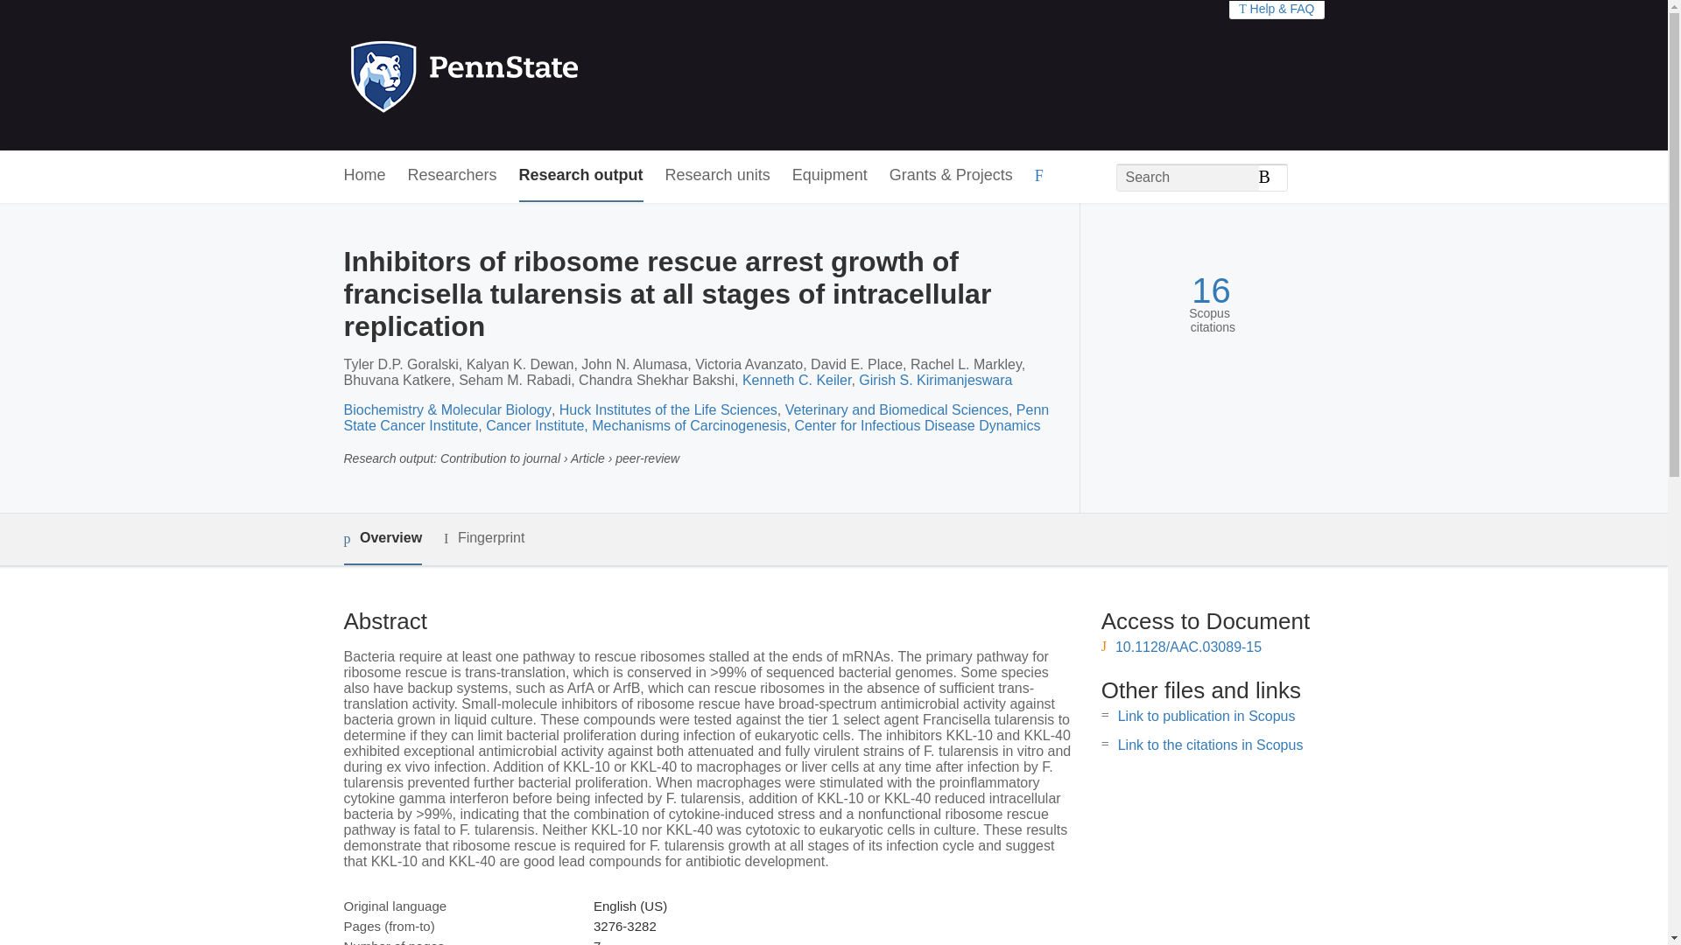  I want to click on 16, so click(1211, 290).